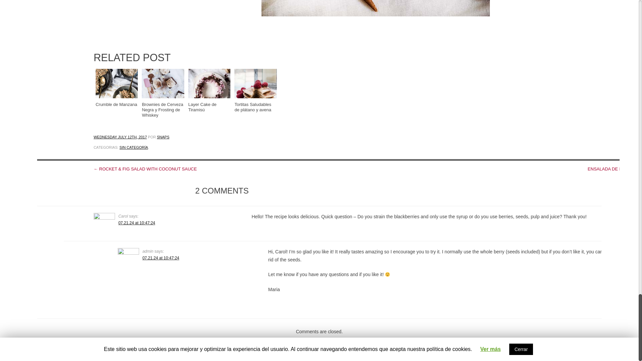  I want to click on 08:00 AM, so click(120, 137).